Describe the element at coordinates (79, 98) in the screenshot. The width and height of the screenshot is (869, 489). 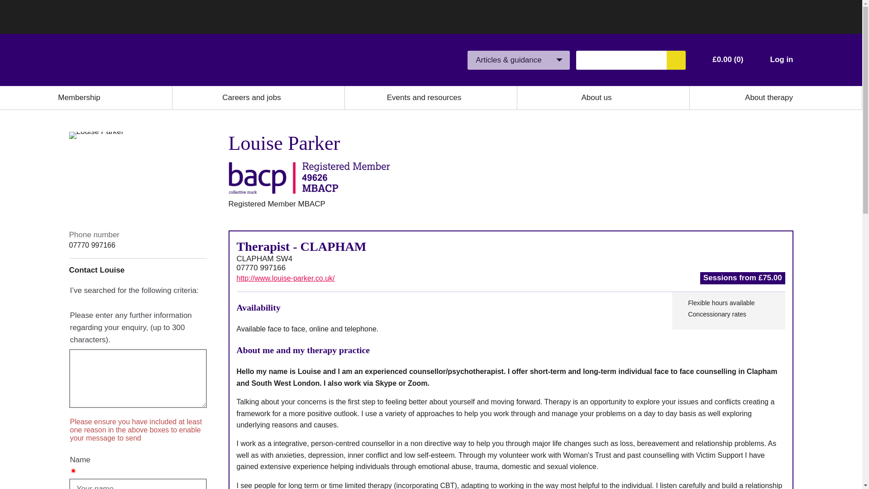
I see `Membership` at that location.